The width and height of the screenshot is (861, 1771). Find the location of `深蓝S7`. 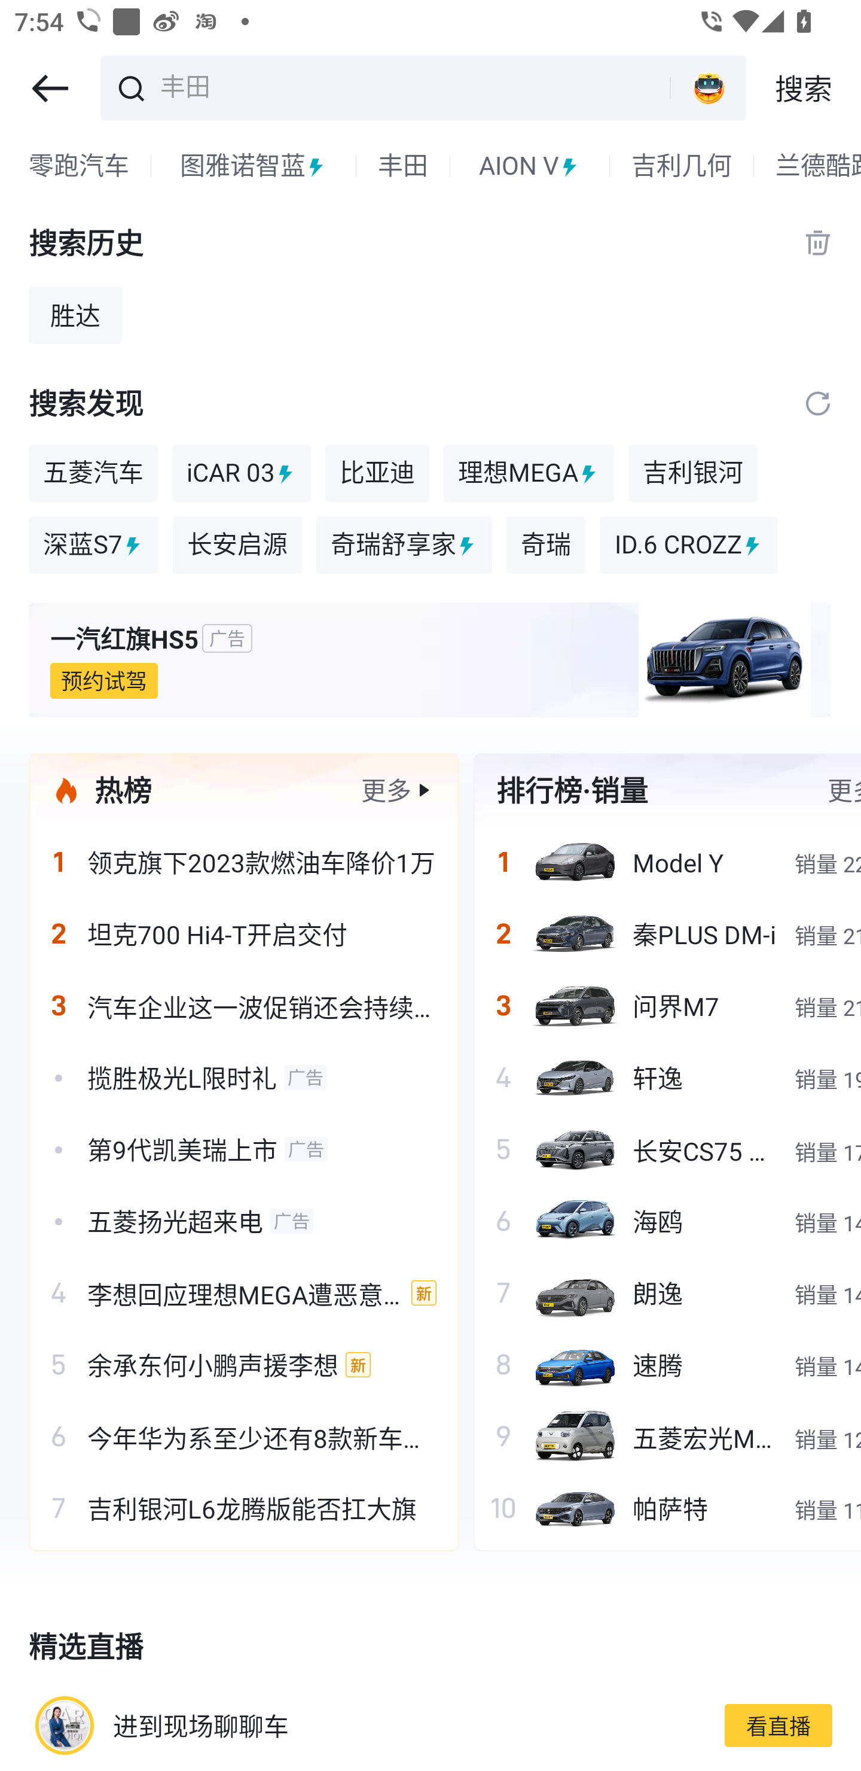

深蓝S7 is located at coordinates (93, 546).